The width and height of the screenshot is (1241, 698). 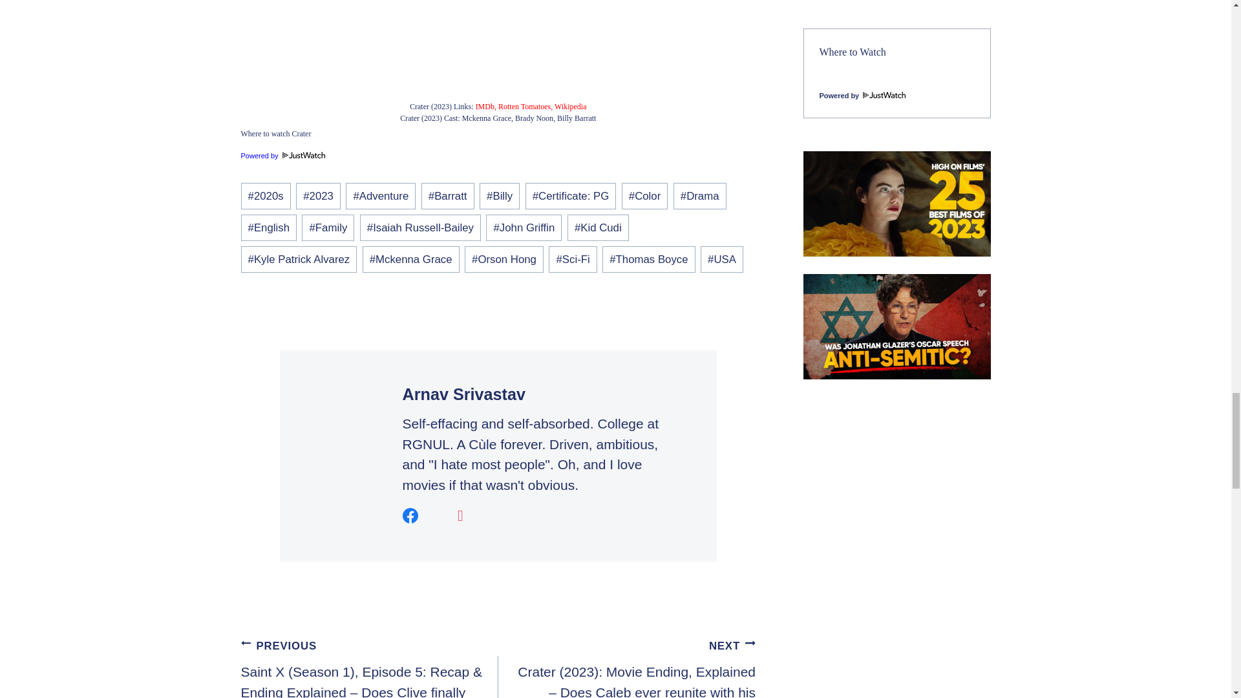 I want to click on IMDb, so click(x=485, y=106).